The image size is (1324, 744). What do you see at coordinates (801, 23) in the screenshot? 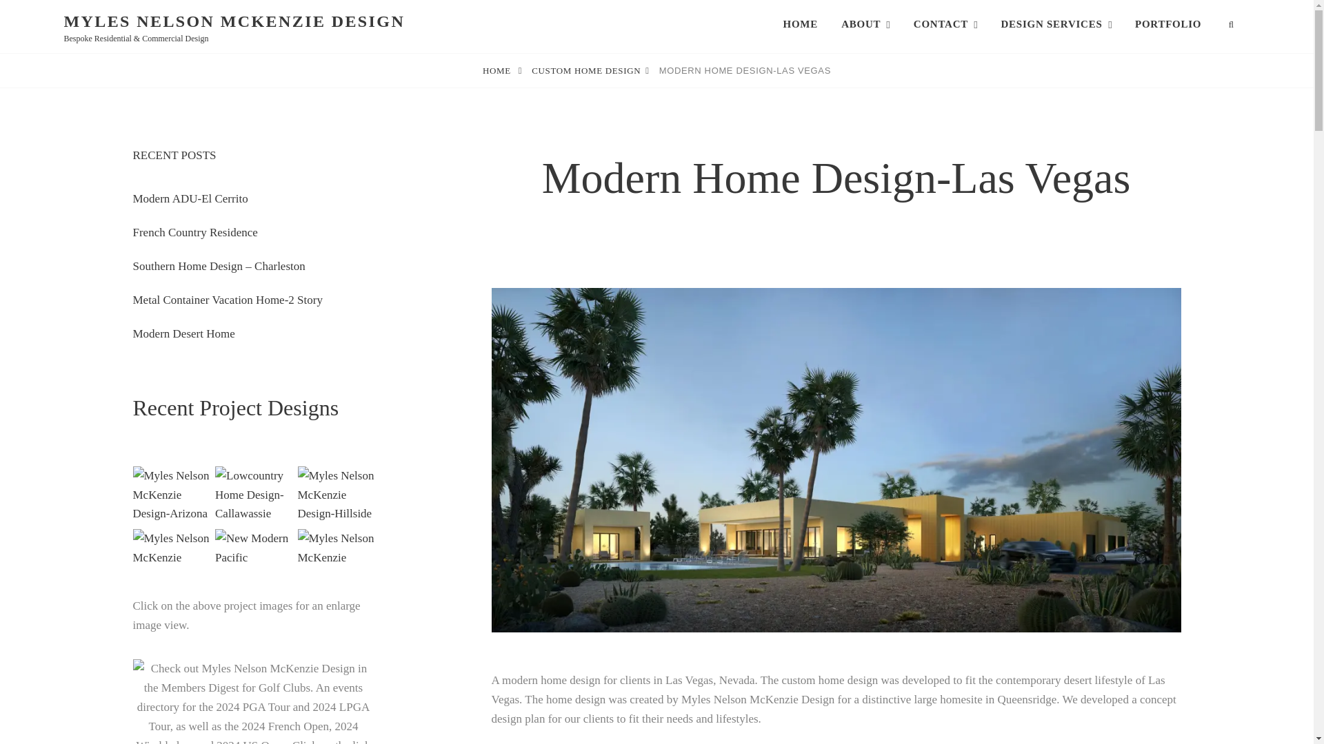
I see `HOME` at bounding box center [801, 23].